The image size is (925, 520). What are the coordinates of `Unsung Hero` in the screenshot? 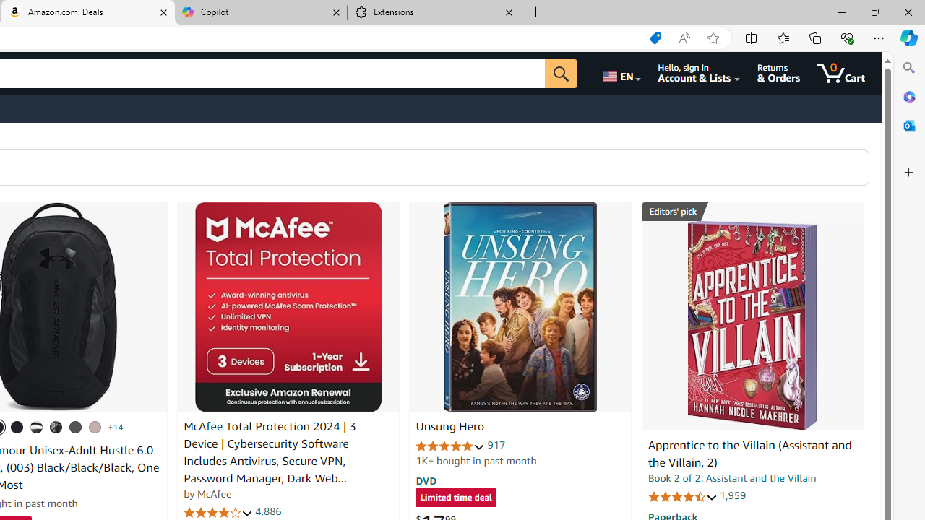 It's located at (520, 307).